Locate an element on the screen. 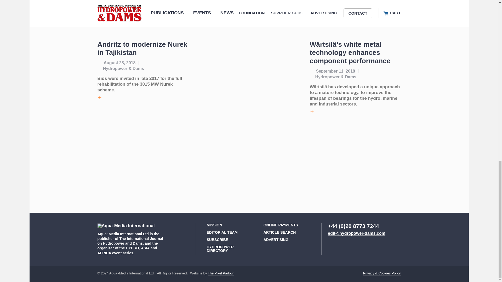 The image size is (502, 282). LinkedIn is located at coordinates (333, 246).